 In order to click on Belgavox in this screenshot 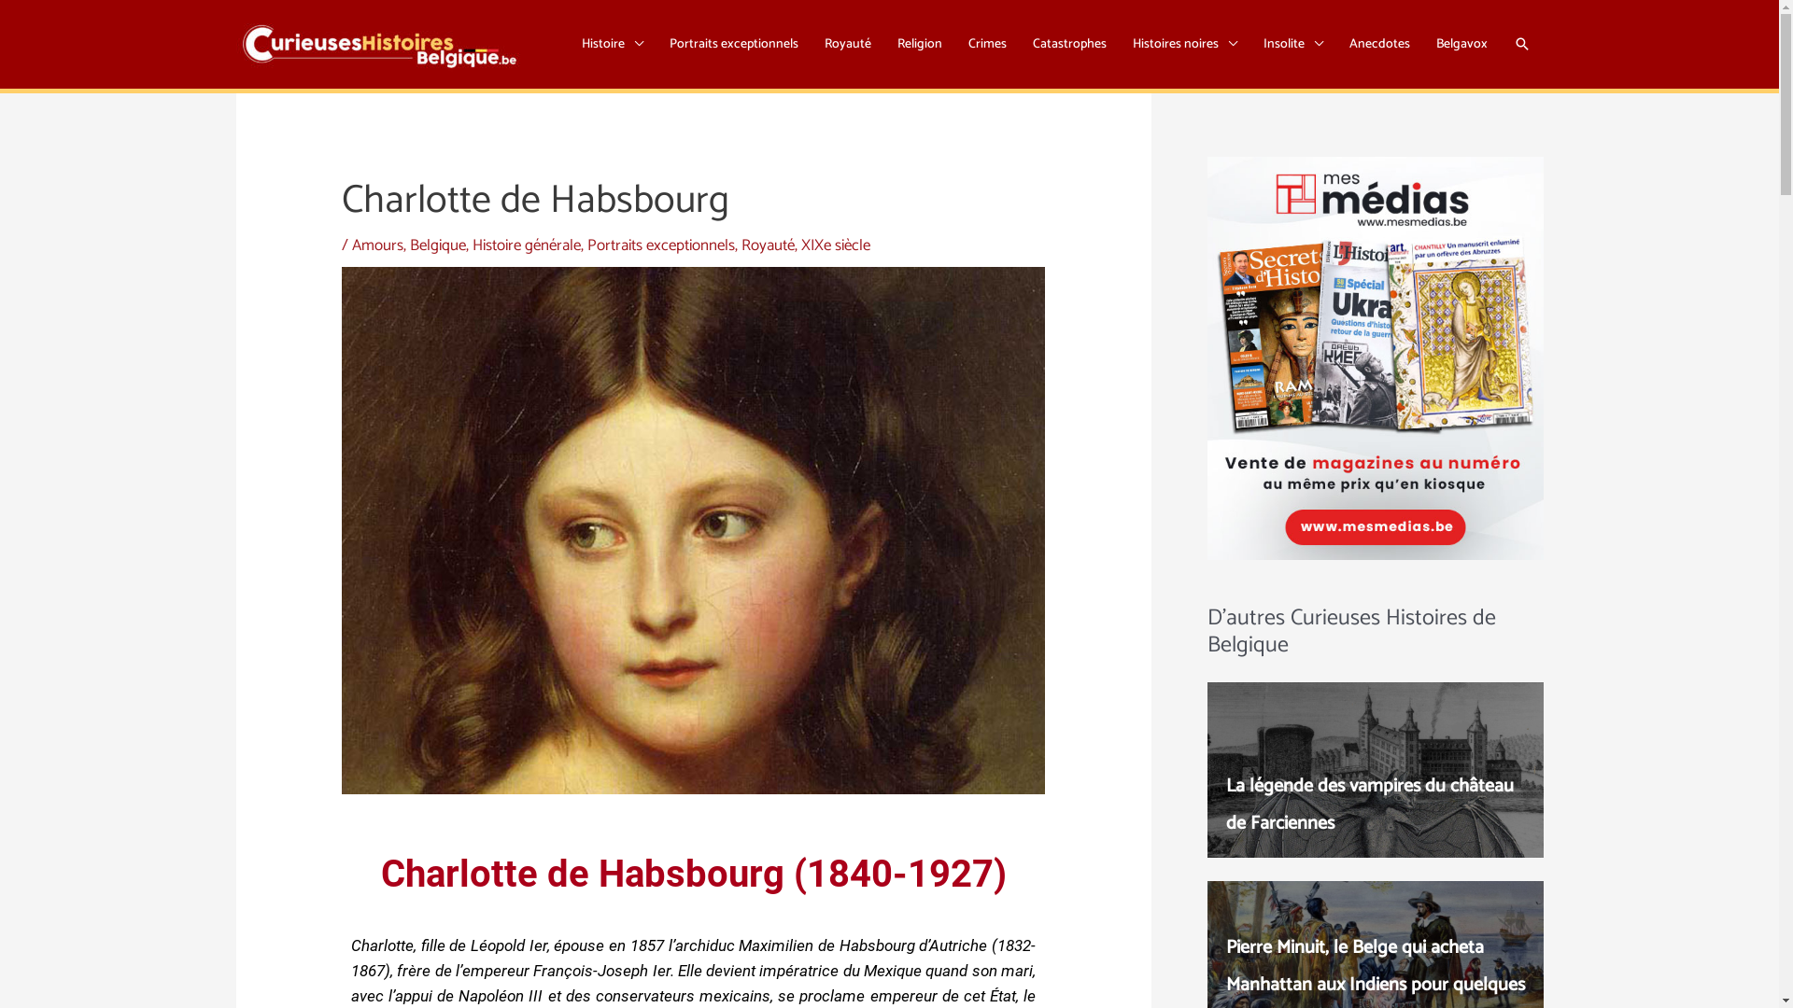, I will do `click(1462, 45)`.